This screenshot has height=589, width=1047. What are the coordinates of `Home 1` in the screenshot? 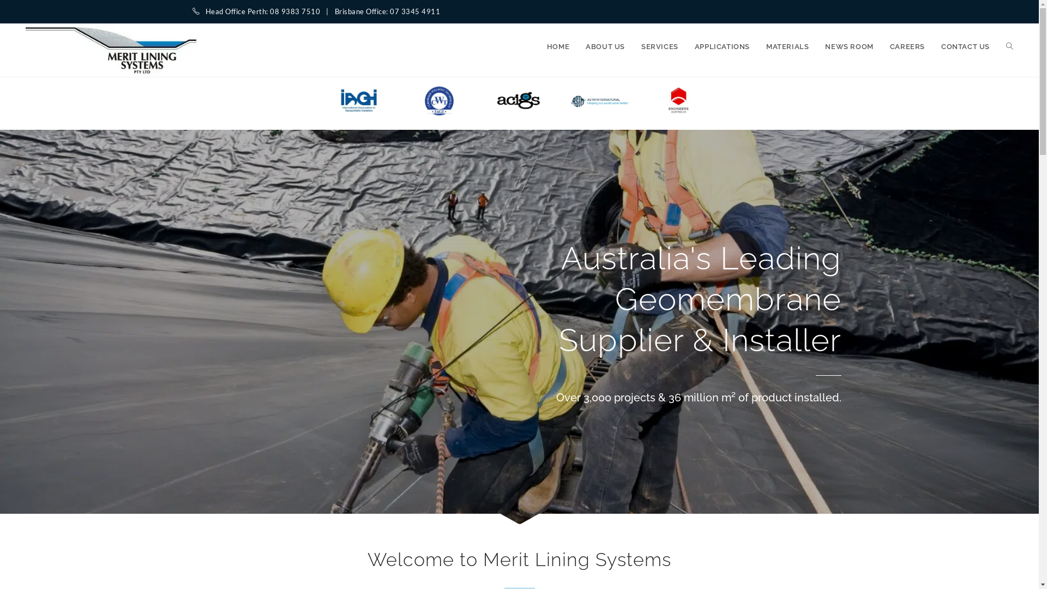 It's located at (359, 101).